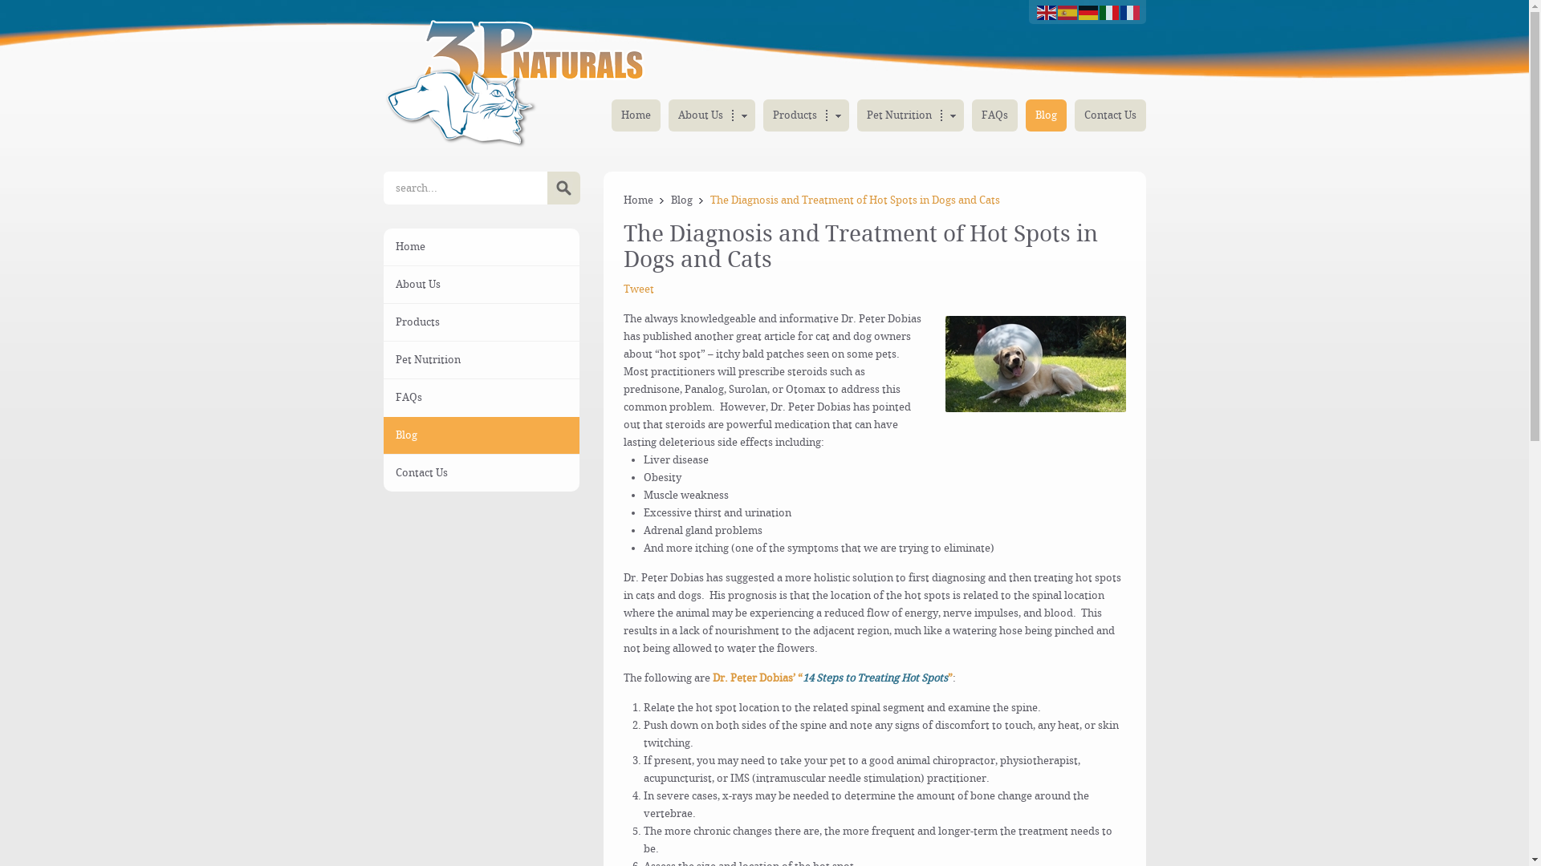 The height and width of the screenshot is (866, 1541). What do you see at coordinates (482, 285) in the screenshot?
I see `About Us` at bounding box center [482, 285].